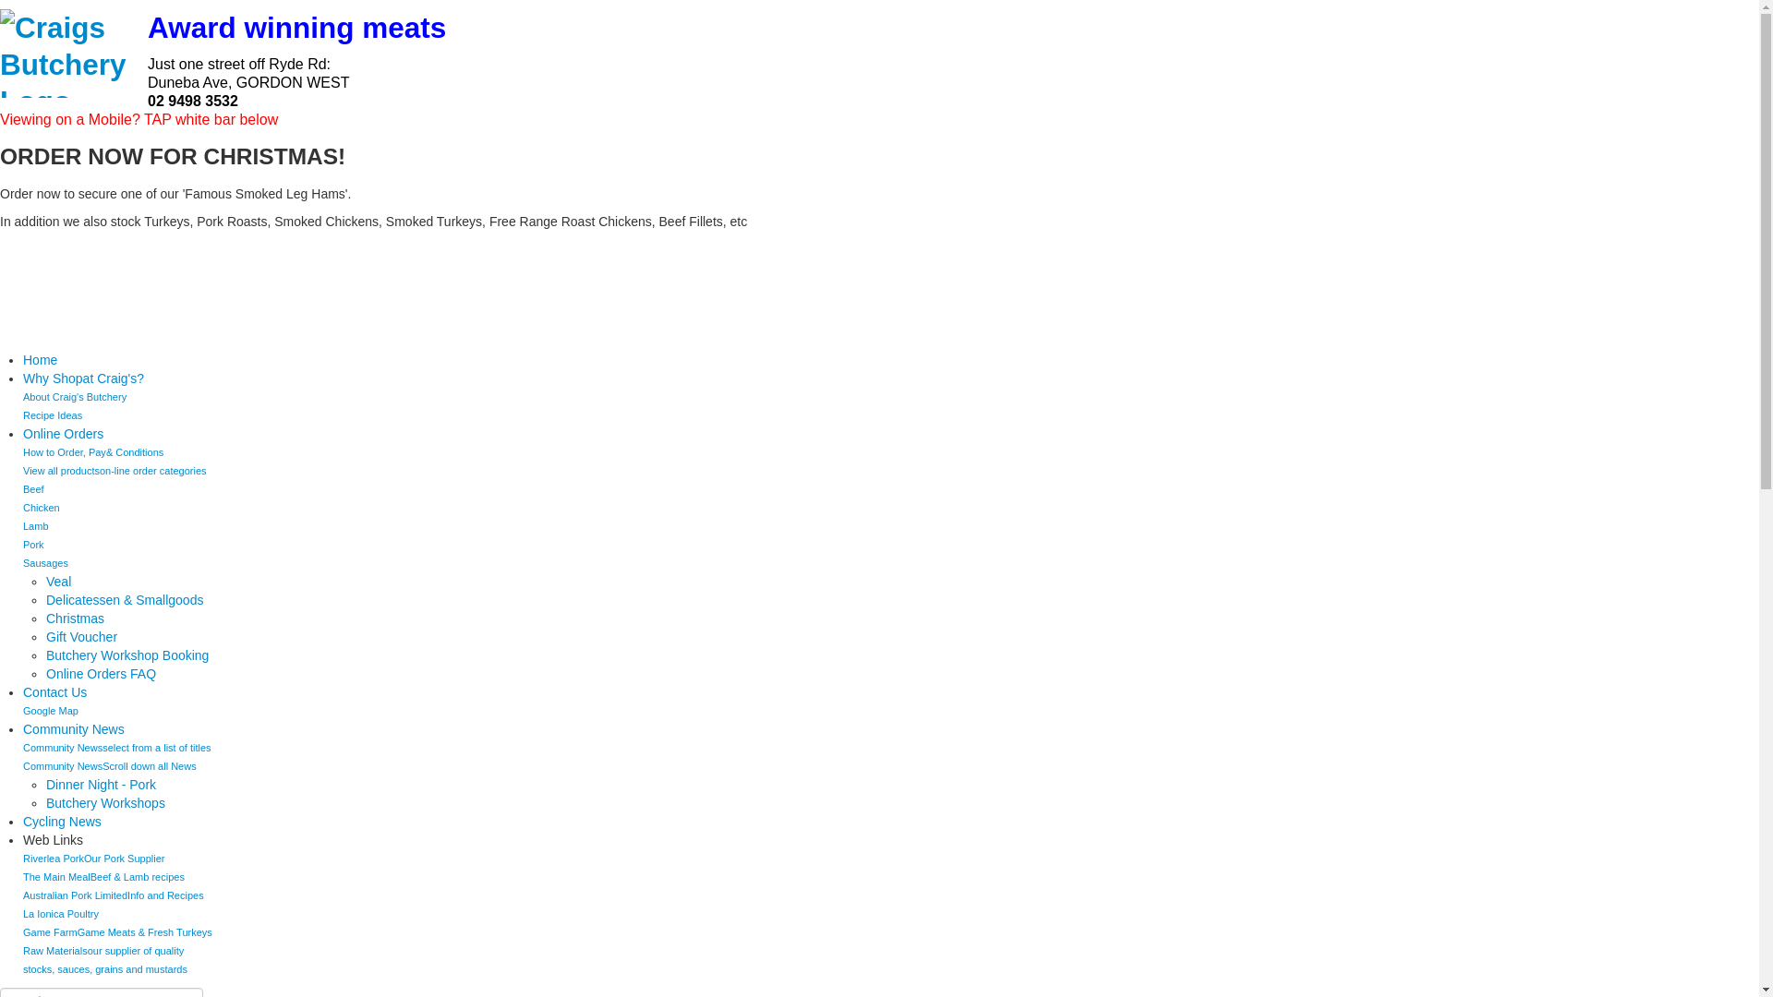 This screenshot has height=997, width=1773. I want to click on Community Newsselect from a list of titles, so click(117, 748).